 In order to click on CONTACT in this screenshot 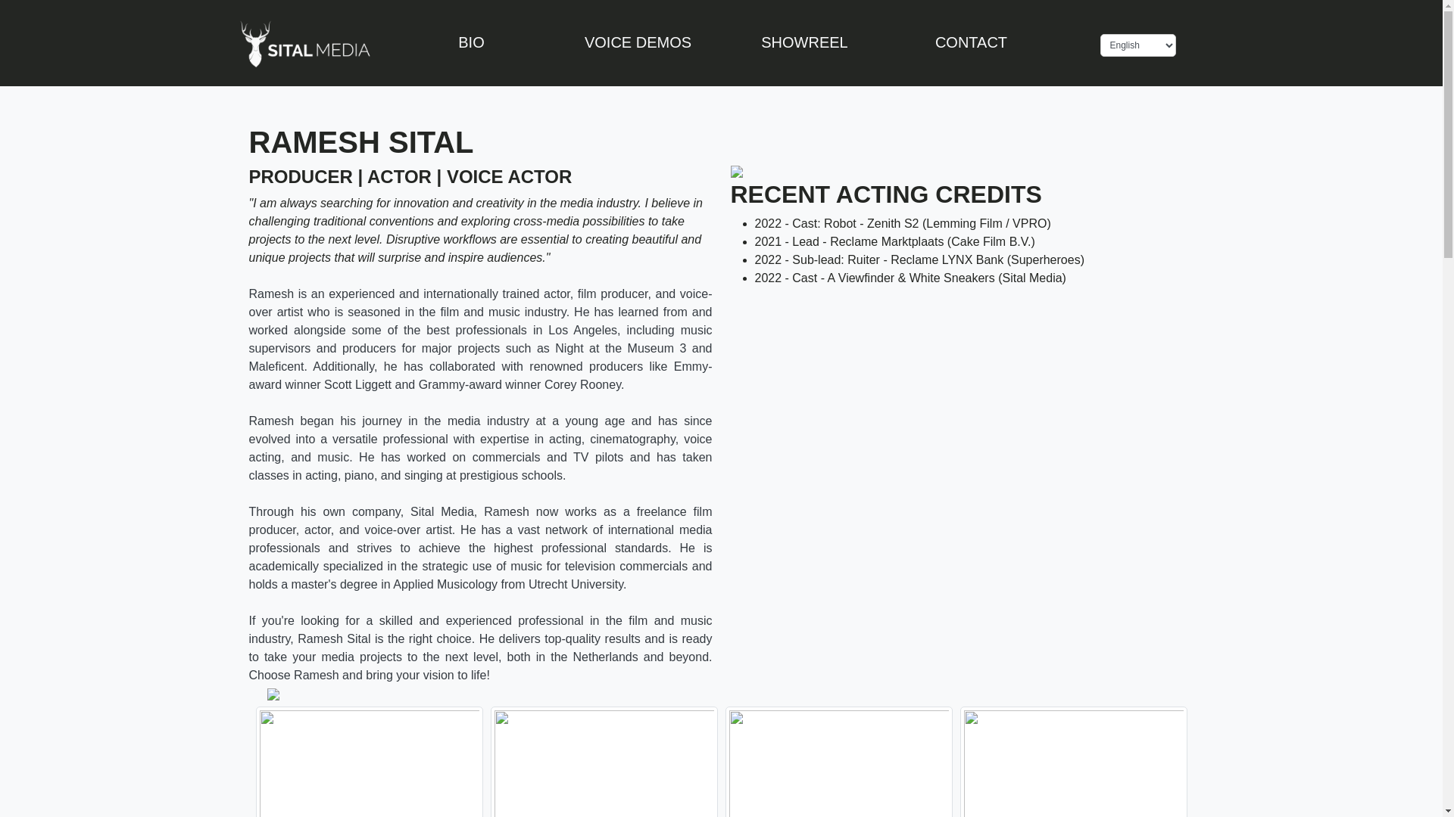, I will do `click(971, 42)`.